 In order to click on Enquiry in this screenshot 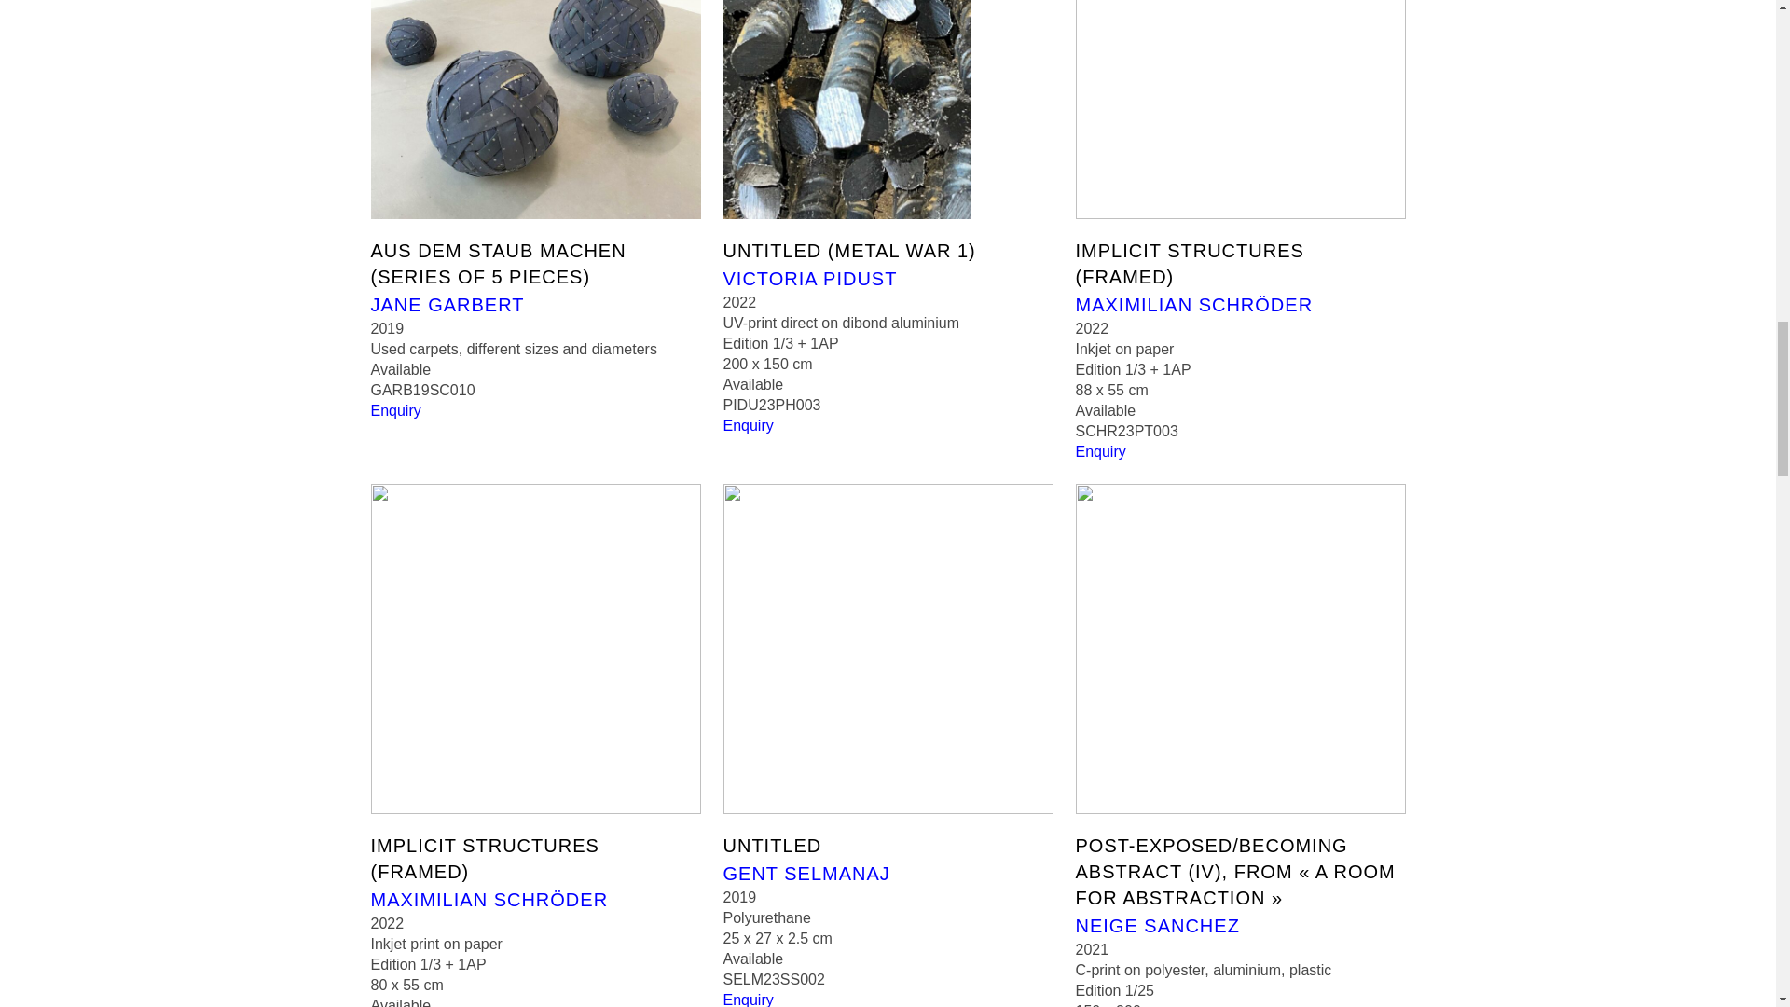, I will do `click(1100, 451)`.